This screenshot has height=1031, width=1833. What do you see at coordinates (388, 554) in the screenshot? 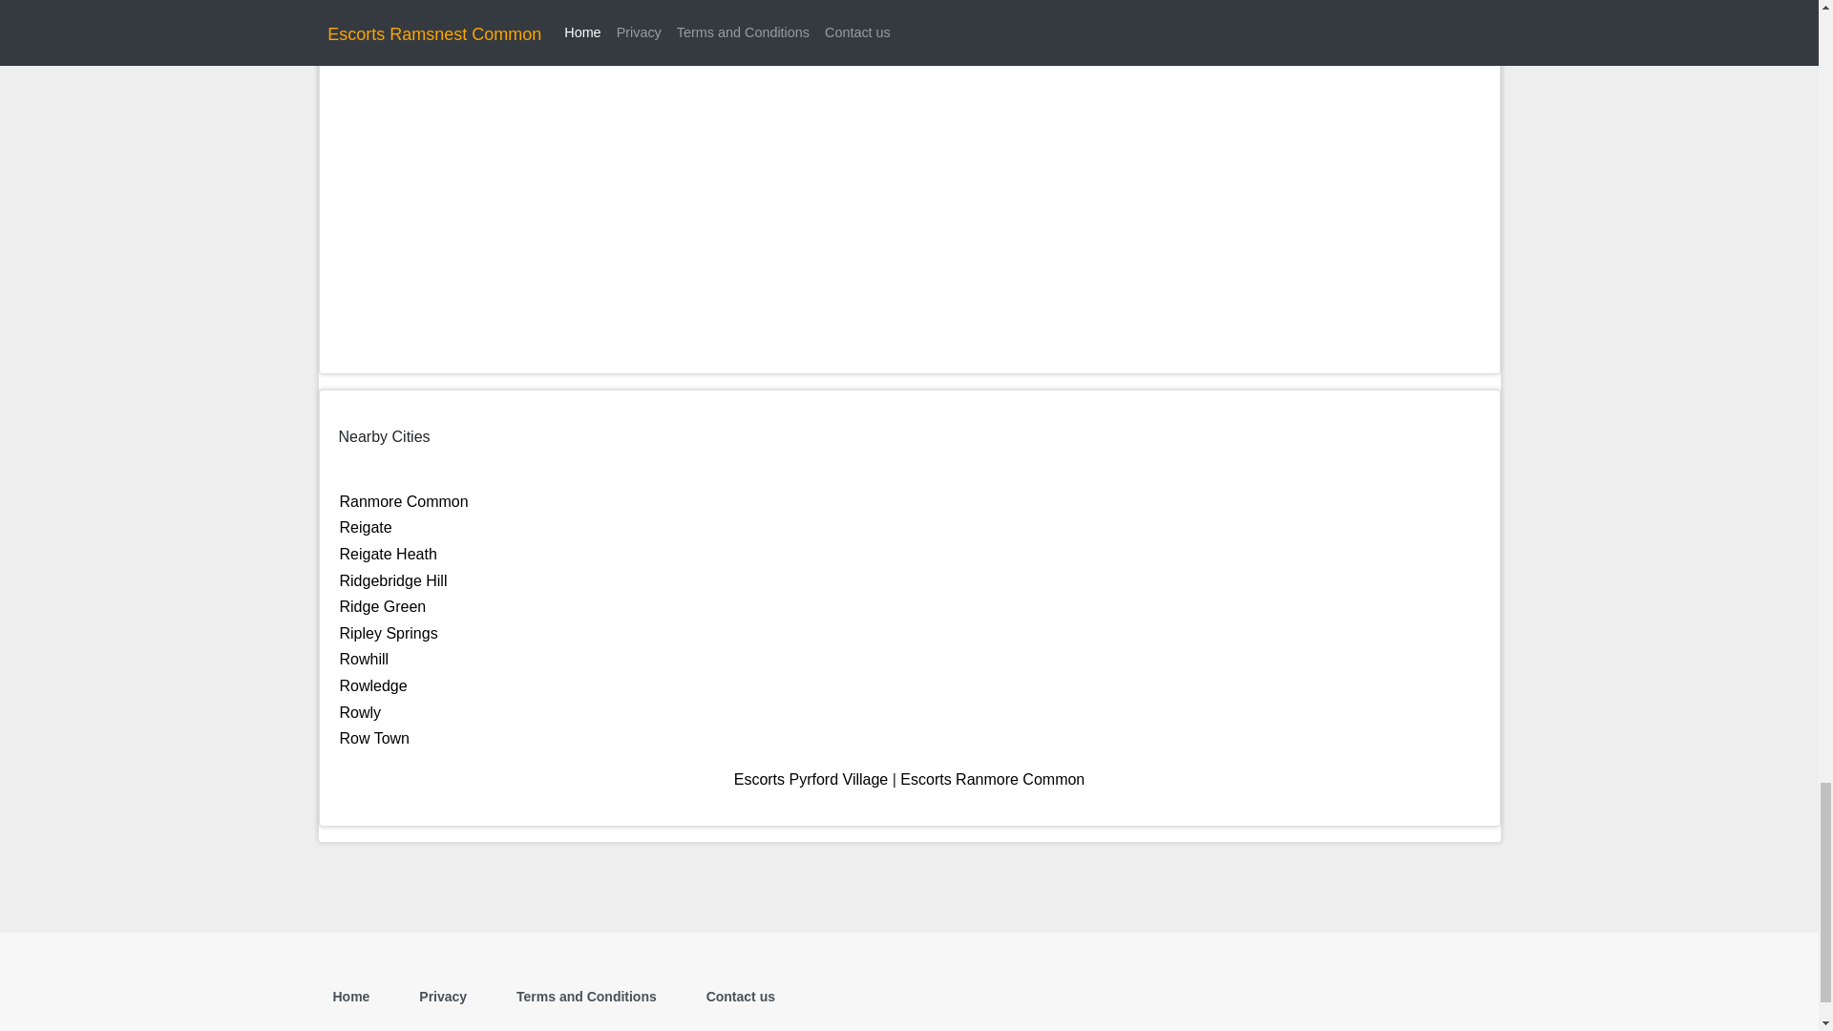
I see `Reigate Heath` at bounding box center [388, 554].